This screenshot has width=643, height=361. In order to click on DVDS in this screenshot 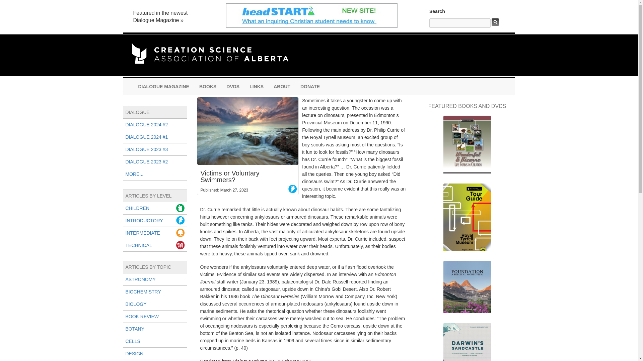, I will do `click(232, 87)`.